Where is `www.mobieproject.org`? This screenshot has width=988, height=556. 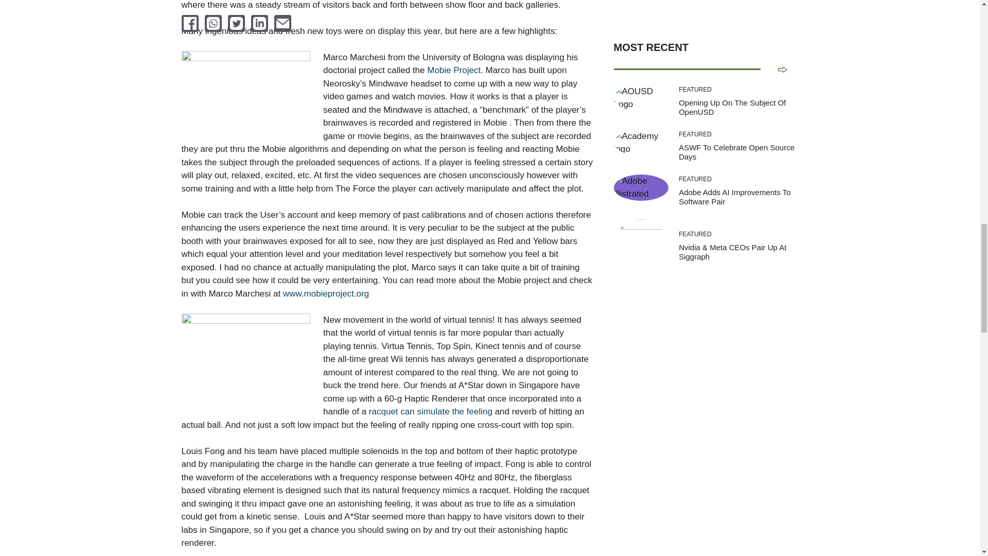
www.mobieproject.org is located at coordinates (325, 293).